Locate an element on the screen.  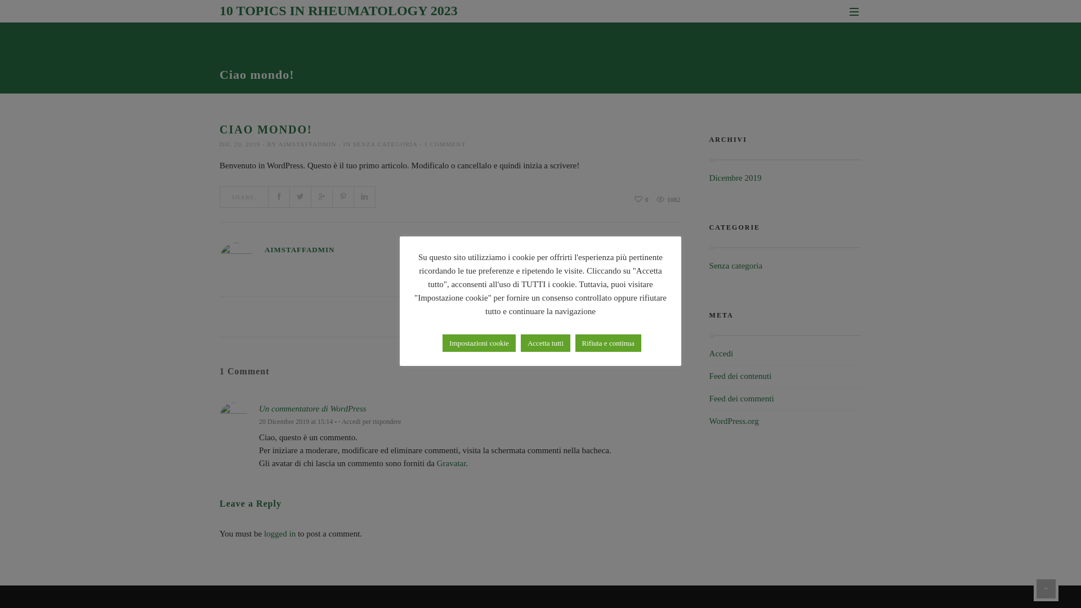
Senza categoria is located at coordinates (736, 266).